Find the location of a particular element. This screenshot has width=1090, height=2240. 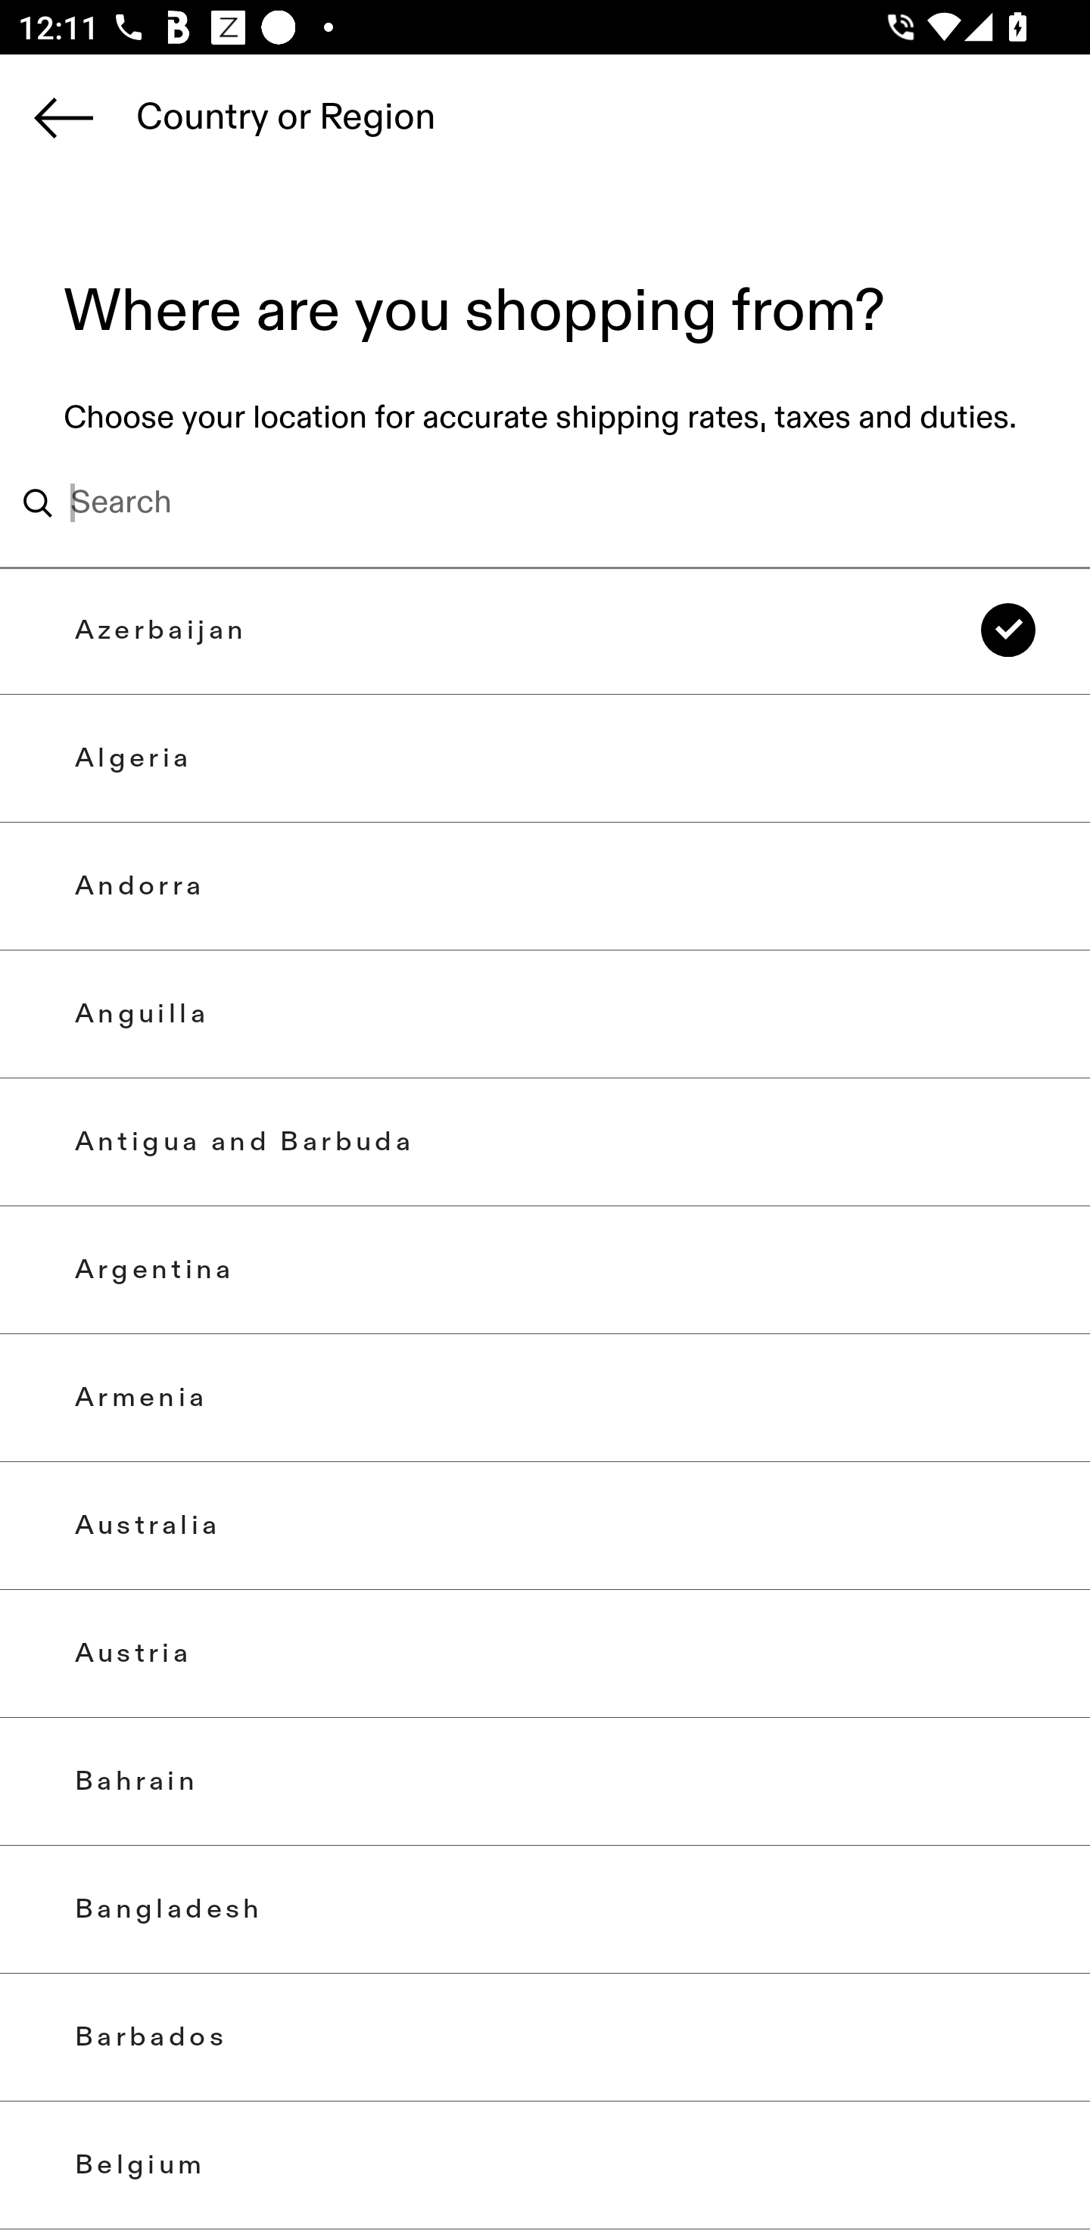

Armenia is located at coordinates (545, 1397).